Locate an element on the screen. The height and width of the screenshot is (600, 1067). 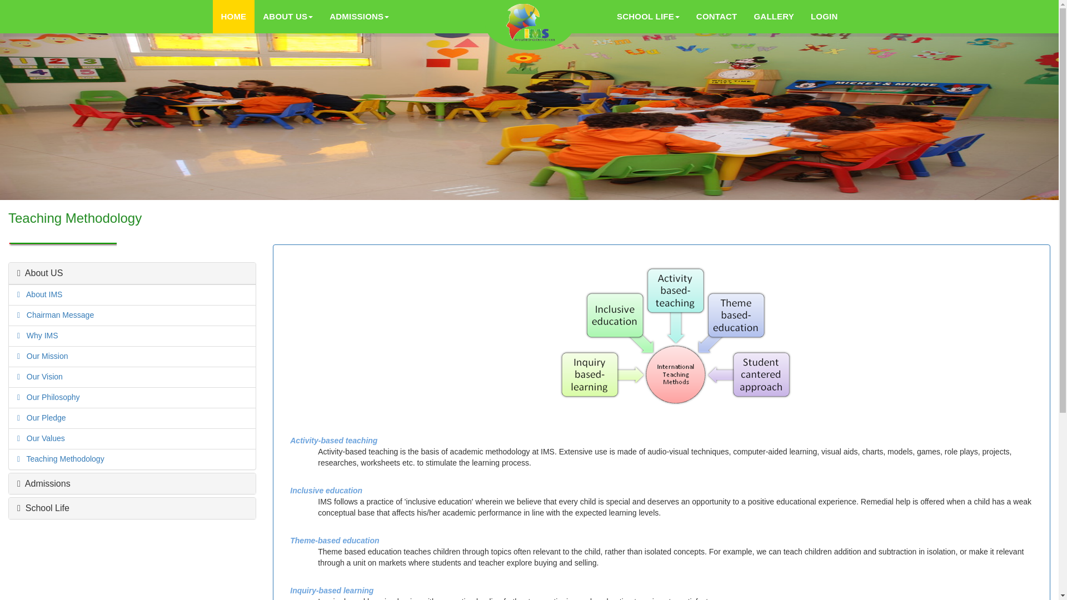
   Our Mission is located at coordinates (305, 17).